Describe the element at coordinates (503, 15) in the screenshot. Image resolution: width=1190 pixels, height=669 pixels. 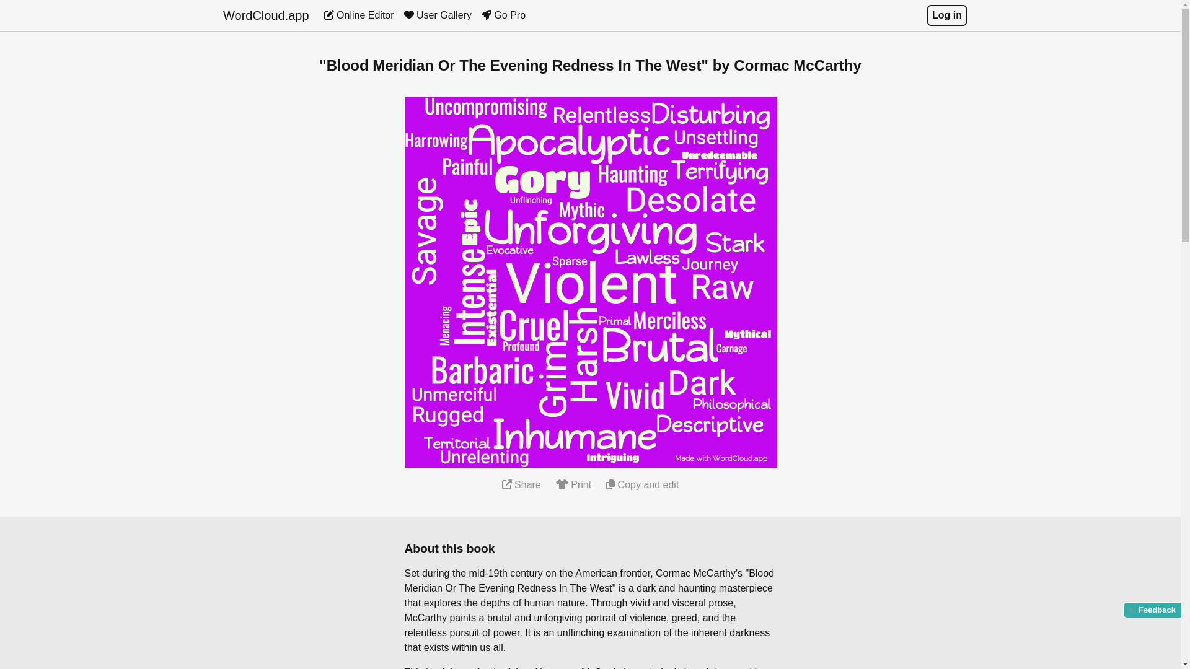
I see `Go Pro` at that location.